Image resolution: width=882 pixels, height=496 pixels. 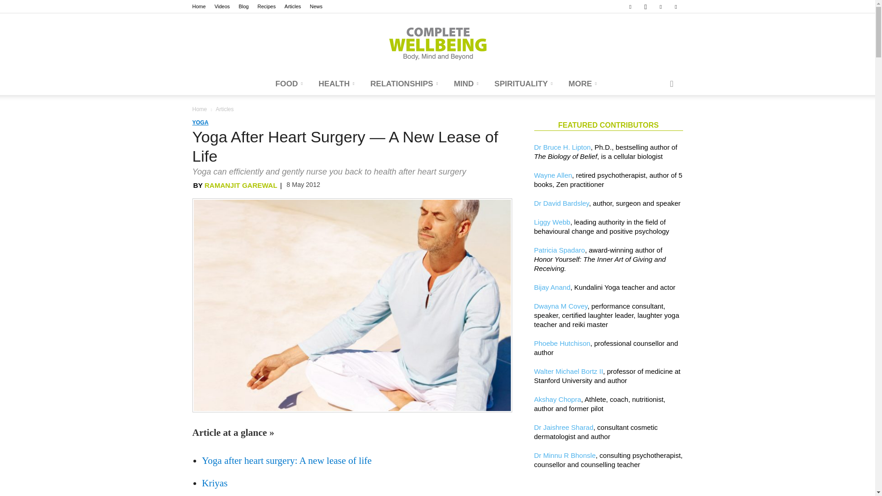 What do you see at coordinates (630, 6) in the screenshot?
I see `Facebook` at bounding box center [630, 6].